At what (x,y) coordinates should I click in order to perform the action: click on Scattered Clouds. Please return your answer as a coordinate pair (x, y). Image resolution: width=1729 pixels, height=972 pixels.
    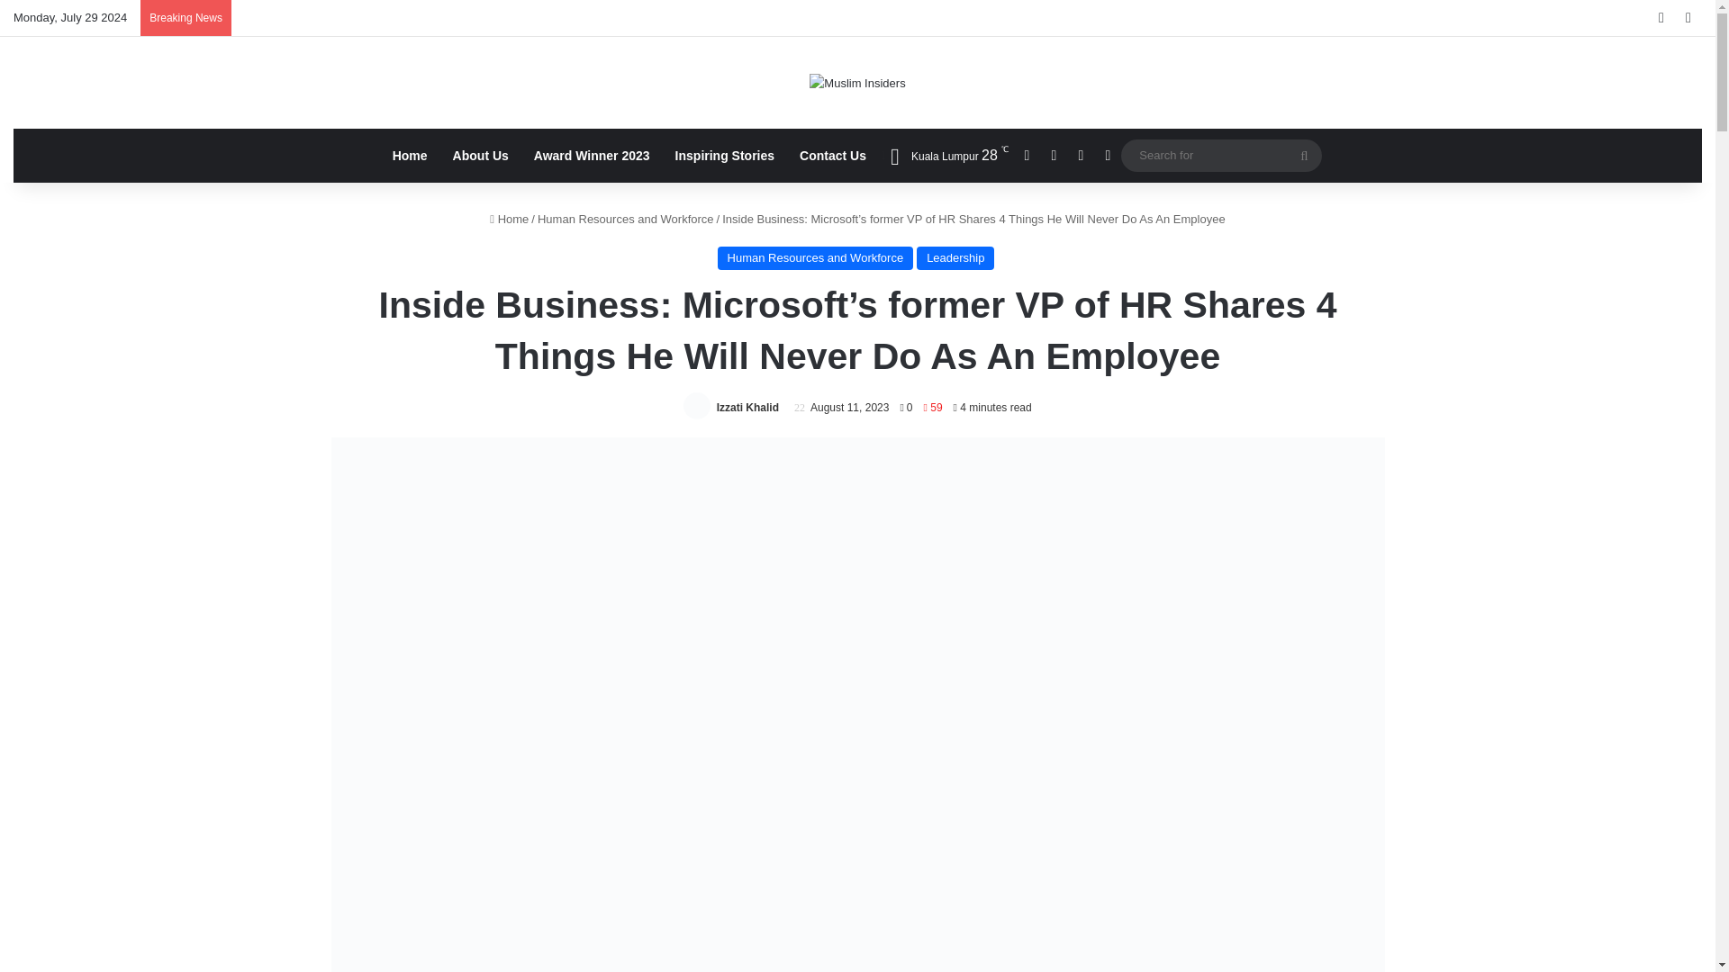
    Looking at the image, I should click on (943, 155).